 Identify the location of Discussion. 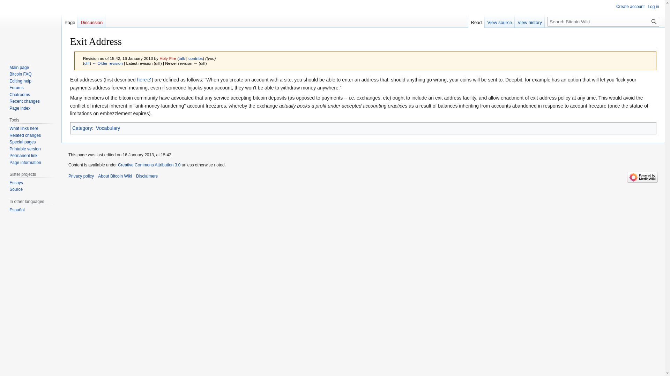
(91, 21).